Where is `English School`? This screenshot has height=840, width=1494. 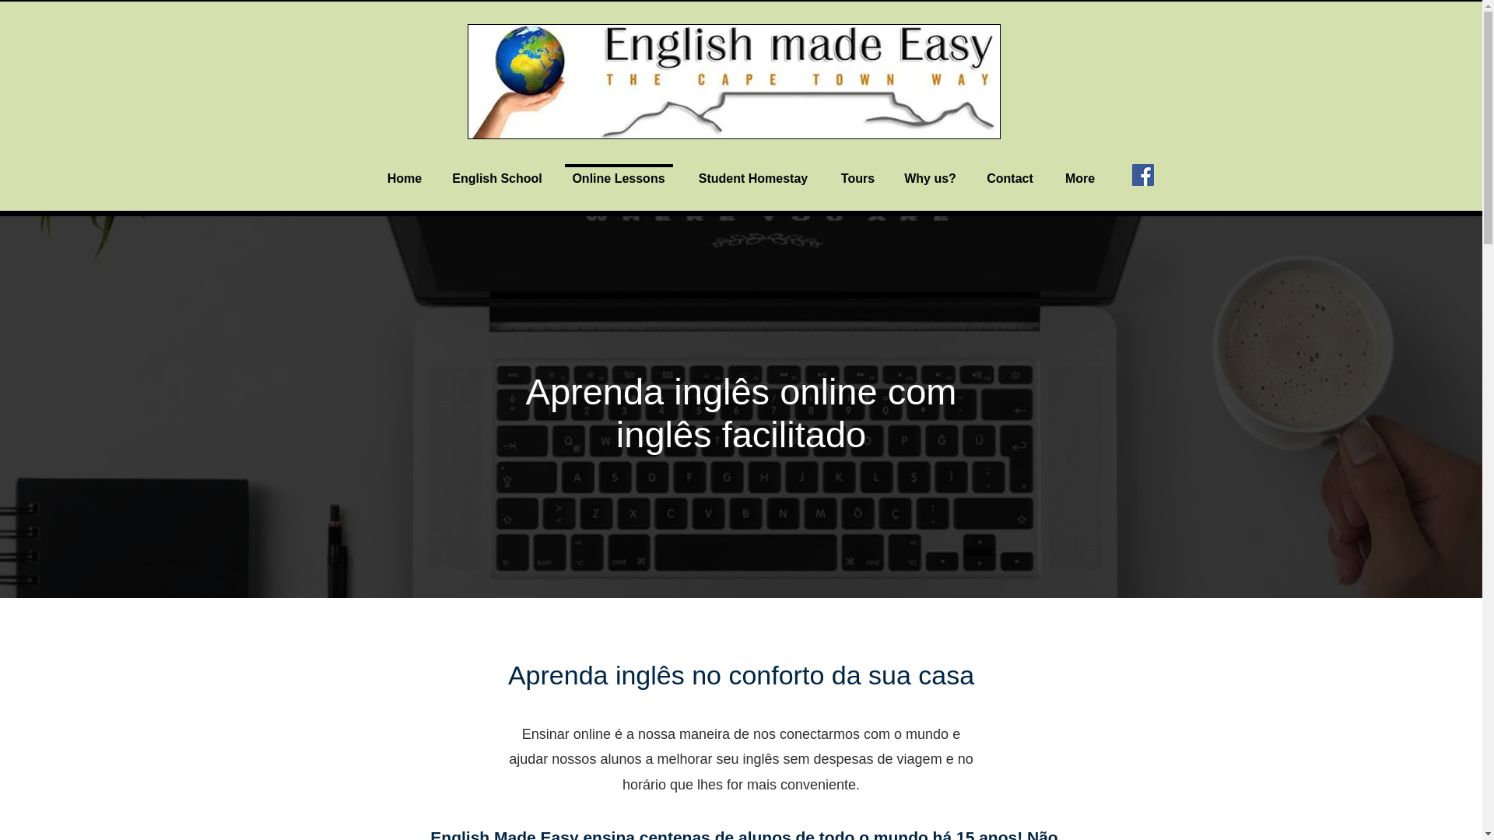 English School is located at coordinates (496, 171).